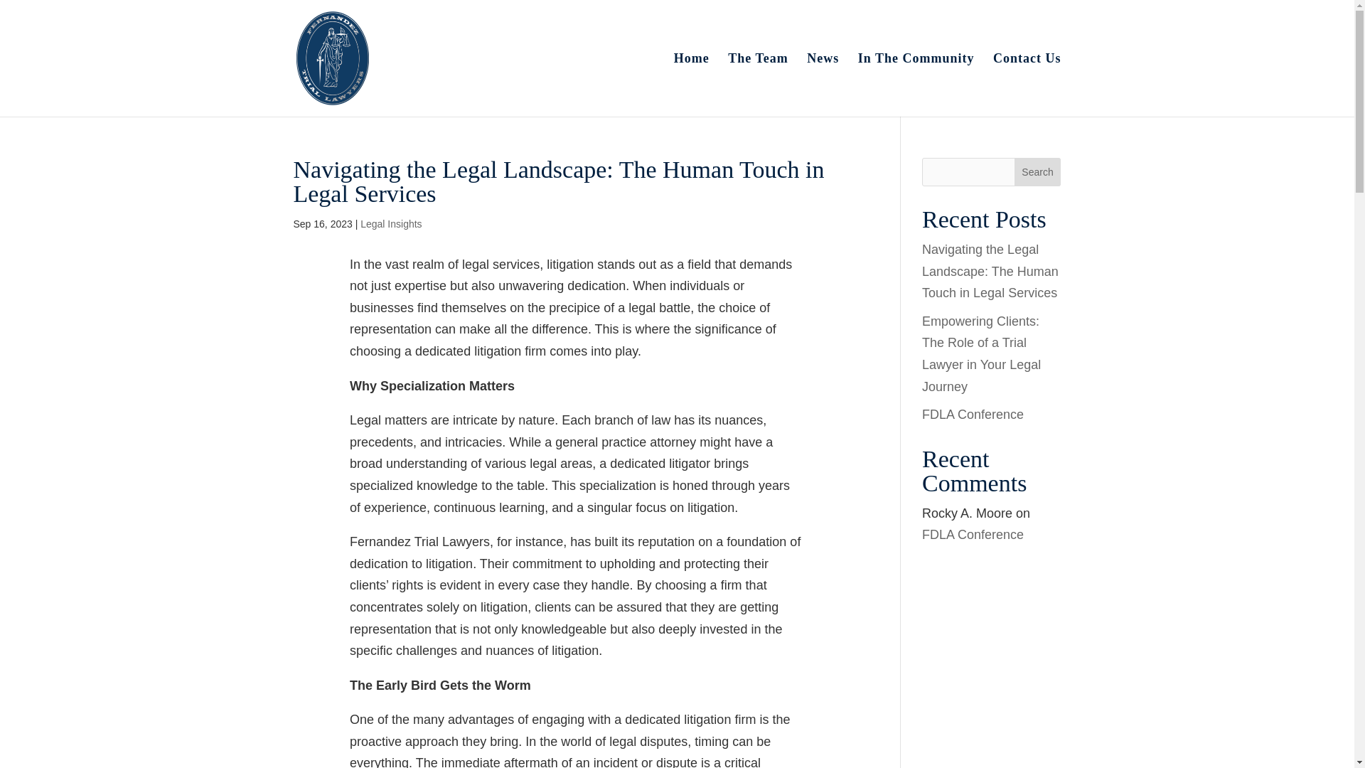  What do you see at coordinates (916, 85) in the screenshot?
I see `In The Community` at bounding box center [916, 85].